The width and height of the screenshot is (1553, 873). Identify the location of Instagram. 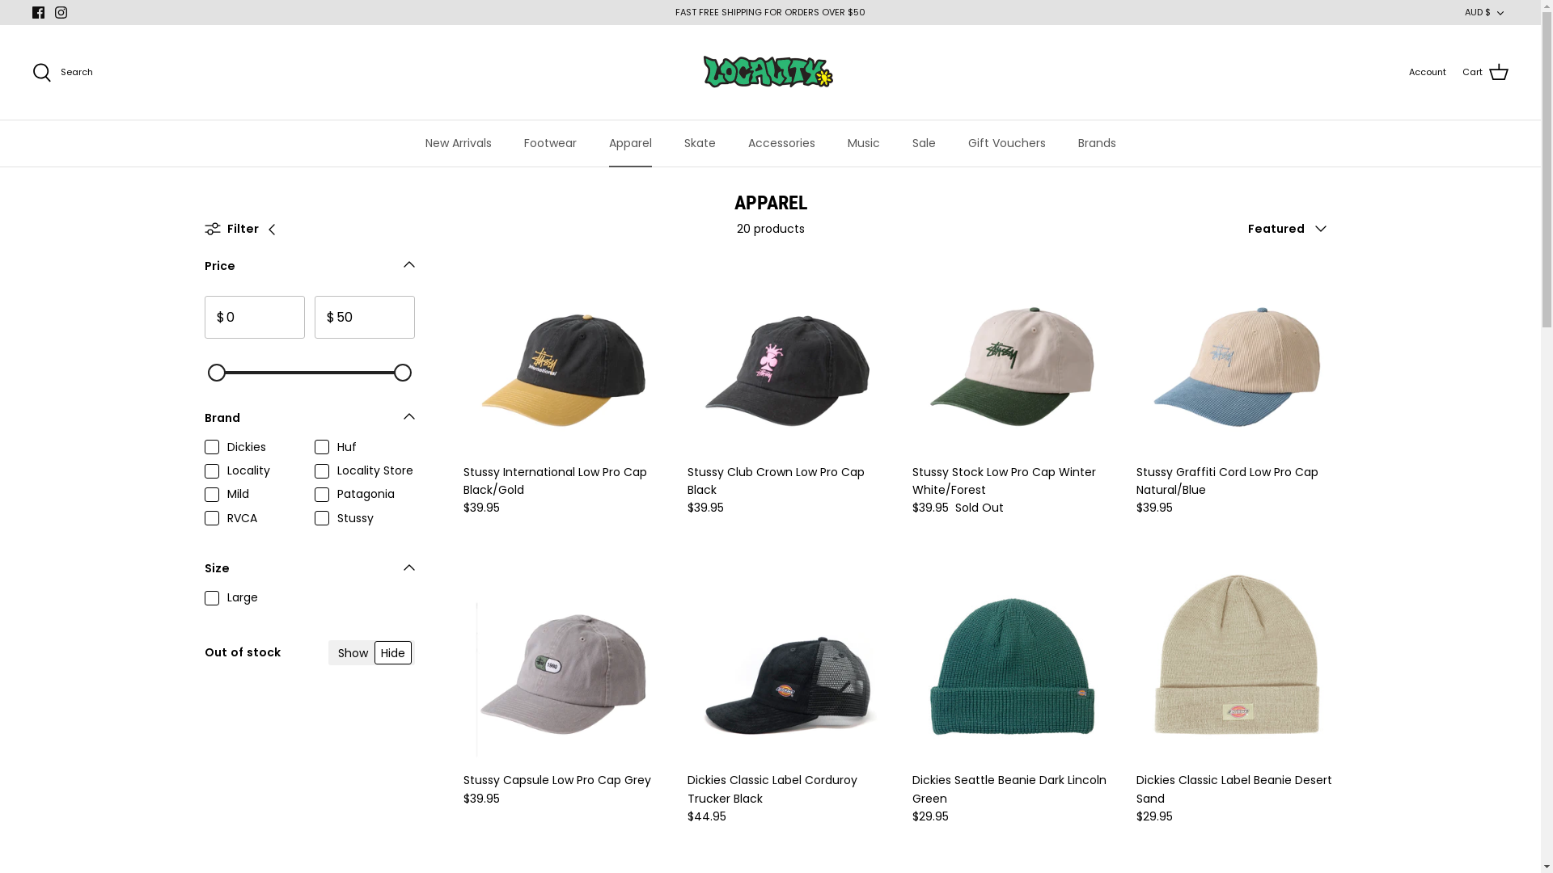
(61, 13).